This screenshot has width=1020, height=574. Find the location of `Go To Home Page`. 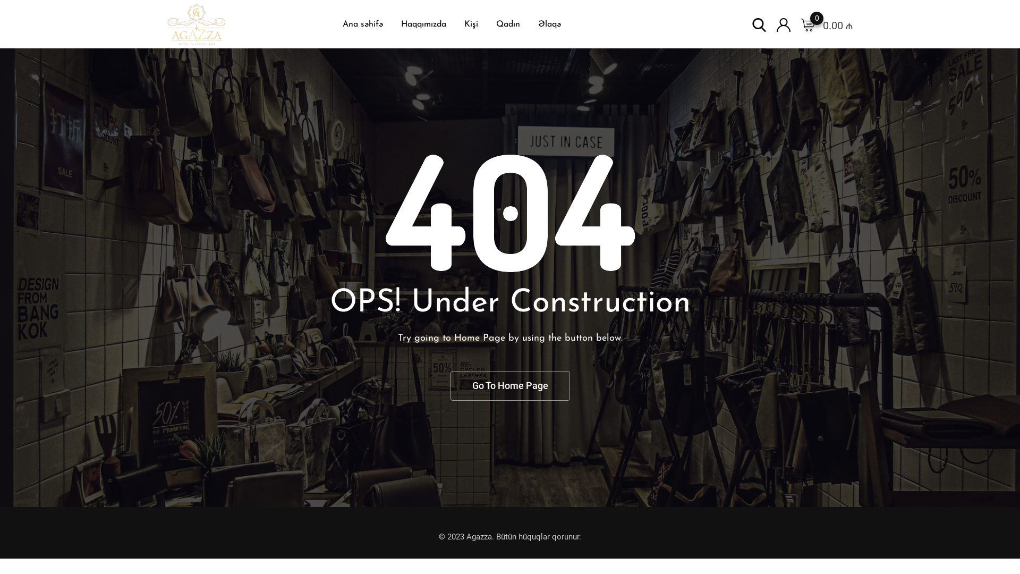

Go To Home Page is located at coordinates (510, 386).